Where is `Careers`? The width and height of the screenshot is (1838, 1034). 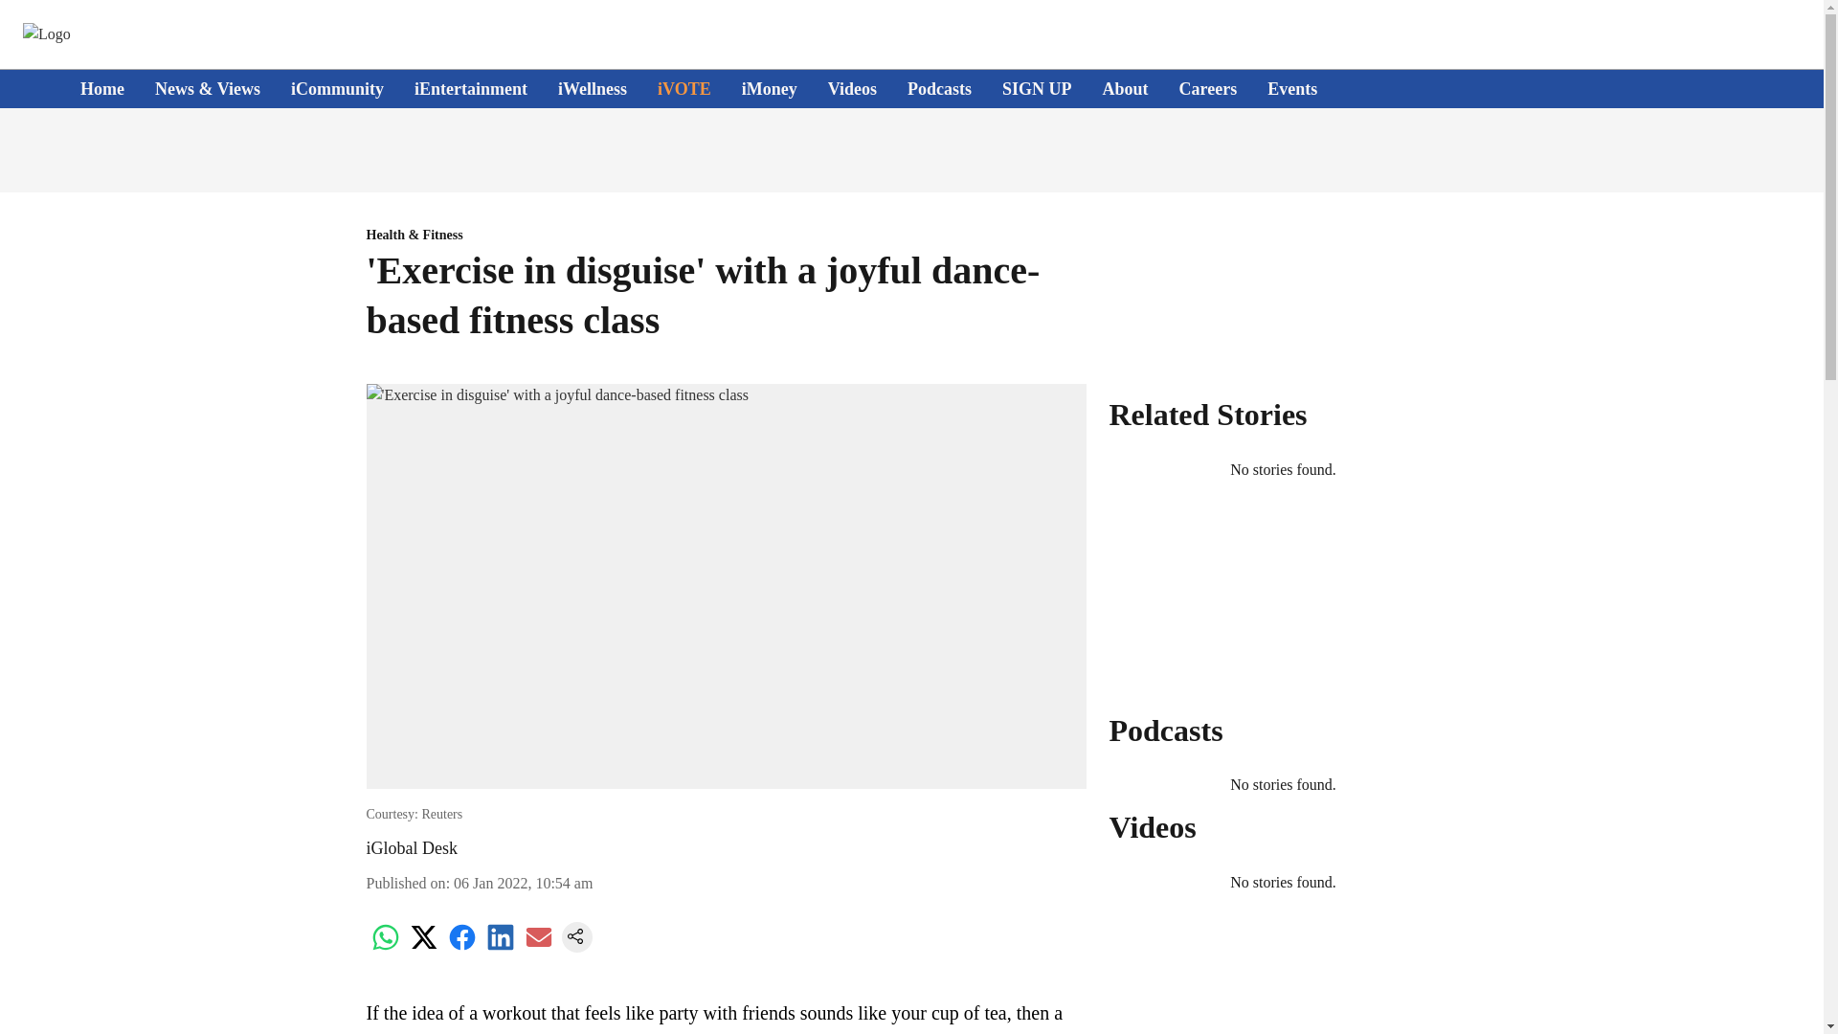 Careers is located at coordinates (1208, 88).